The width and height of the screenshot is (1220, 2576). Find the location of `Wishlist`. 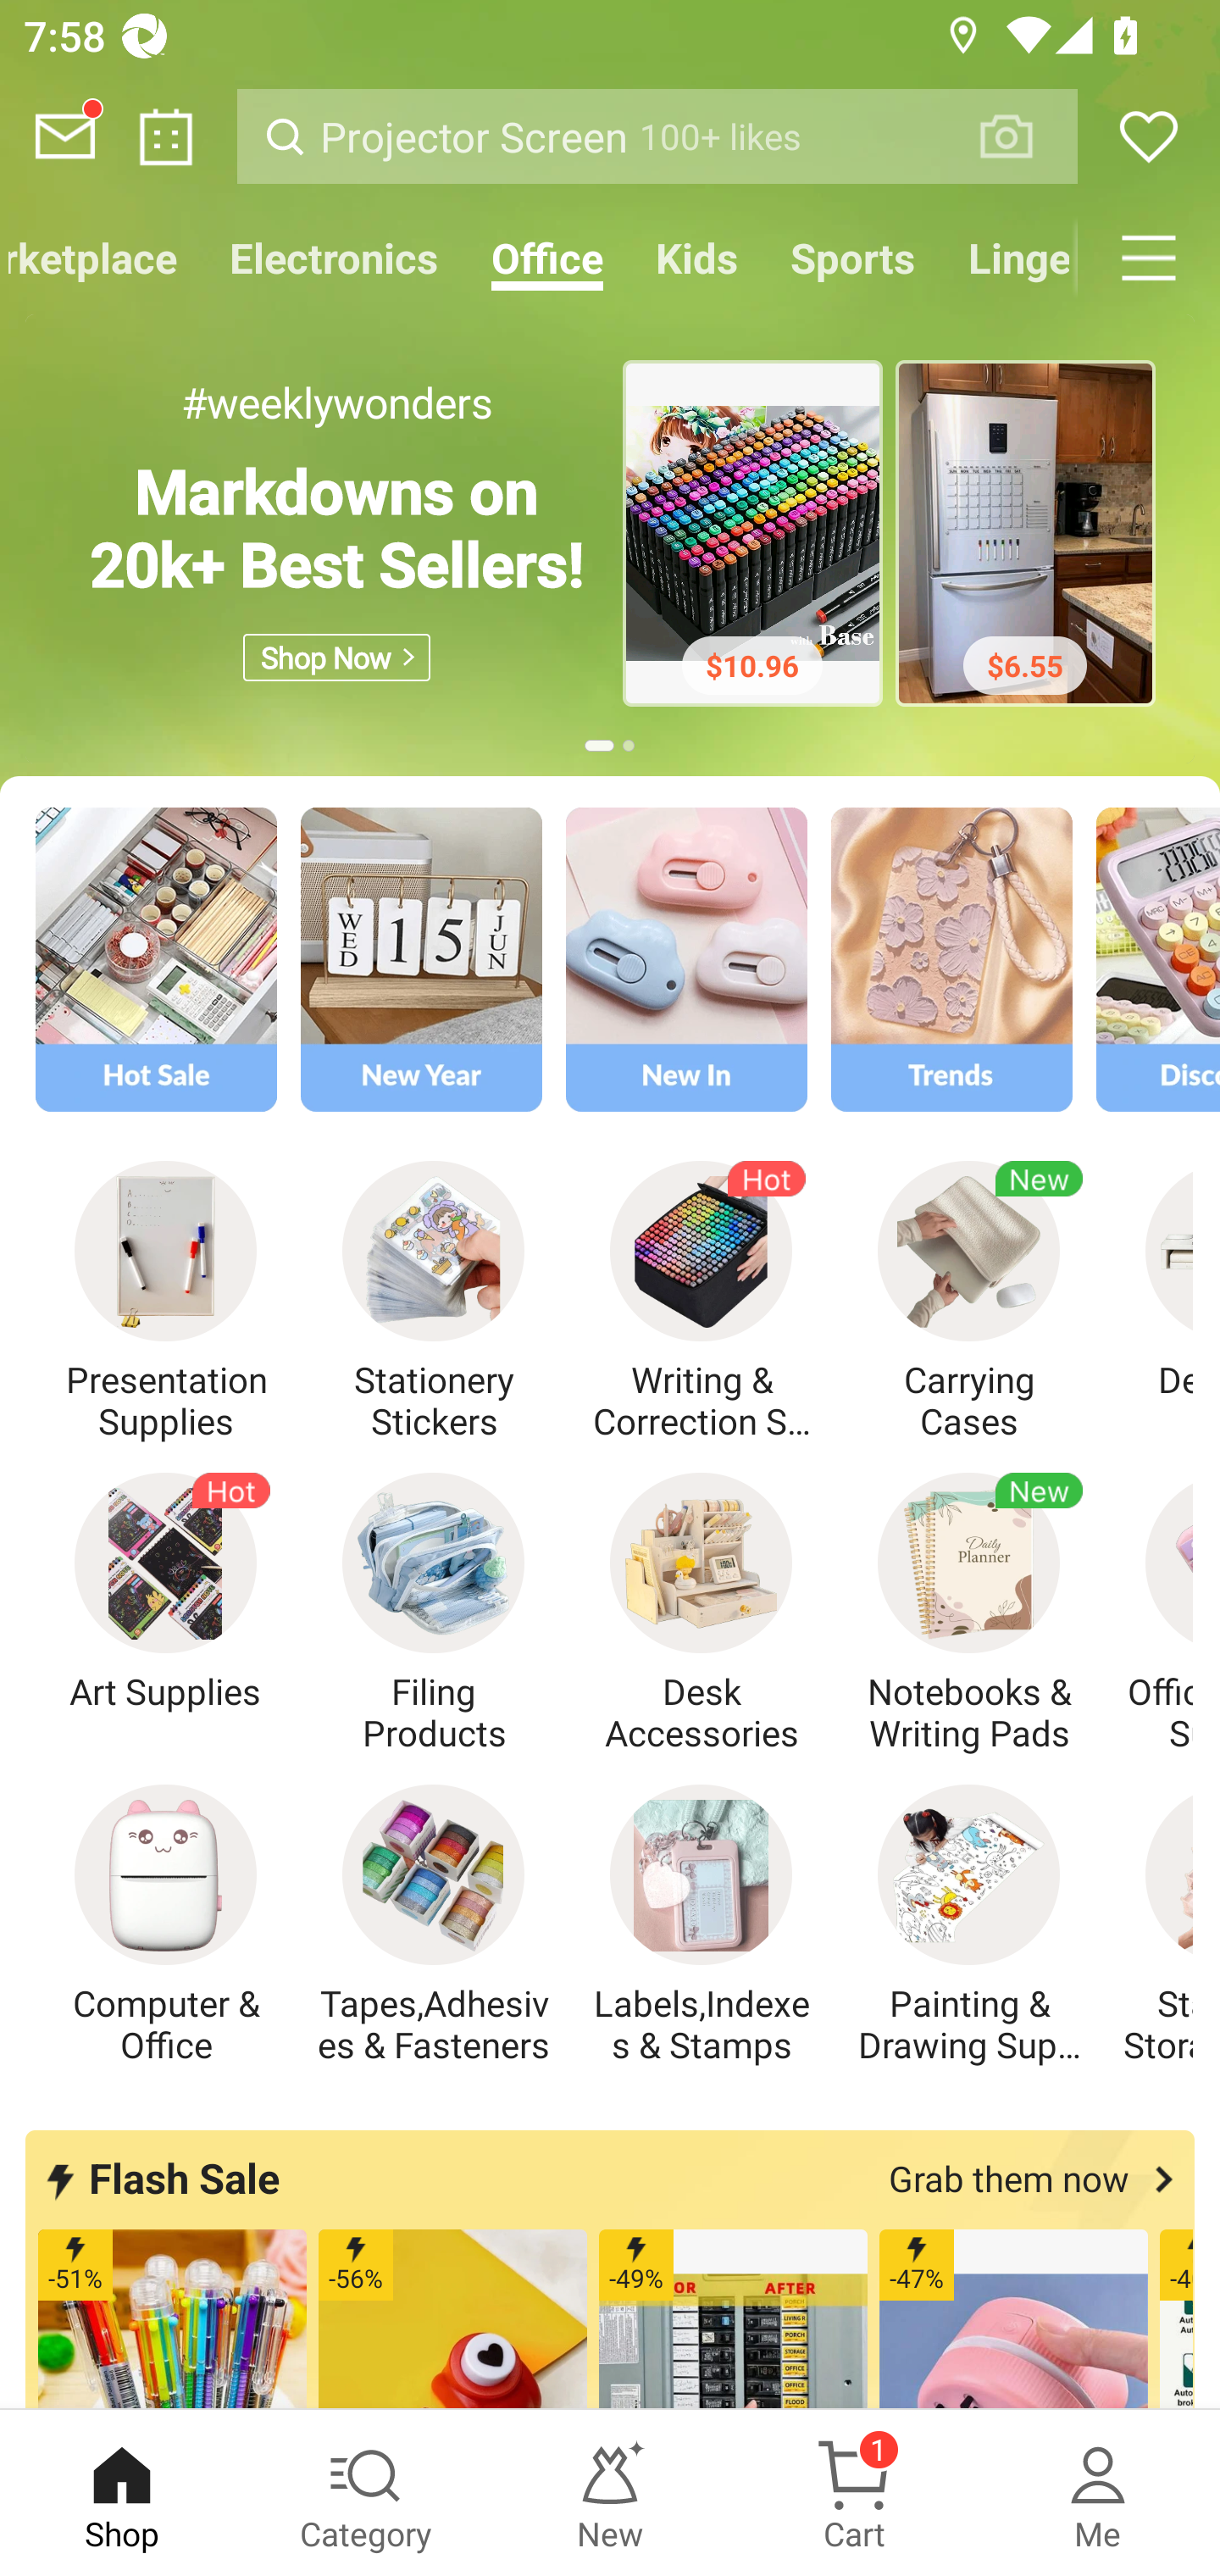

Wishlist is located at coordinates (1149, 136).